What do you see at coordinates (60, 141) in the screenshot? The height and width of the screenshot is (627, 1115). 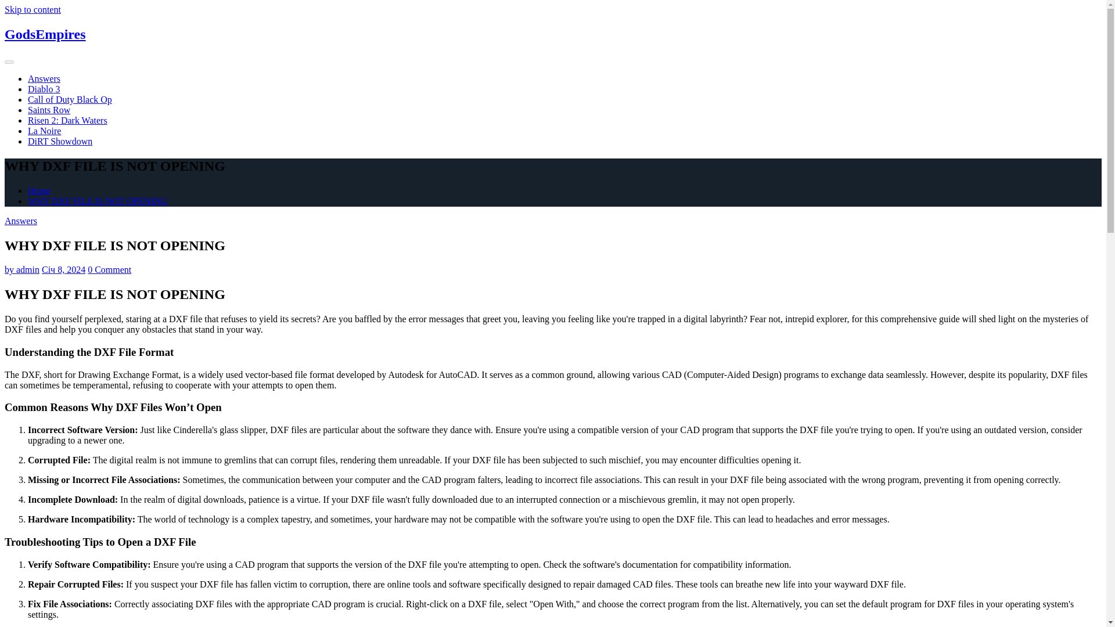 I see `DiRT Showdown` at bounding box center [60, 141].